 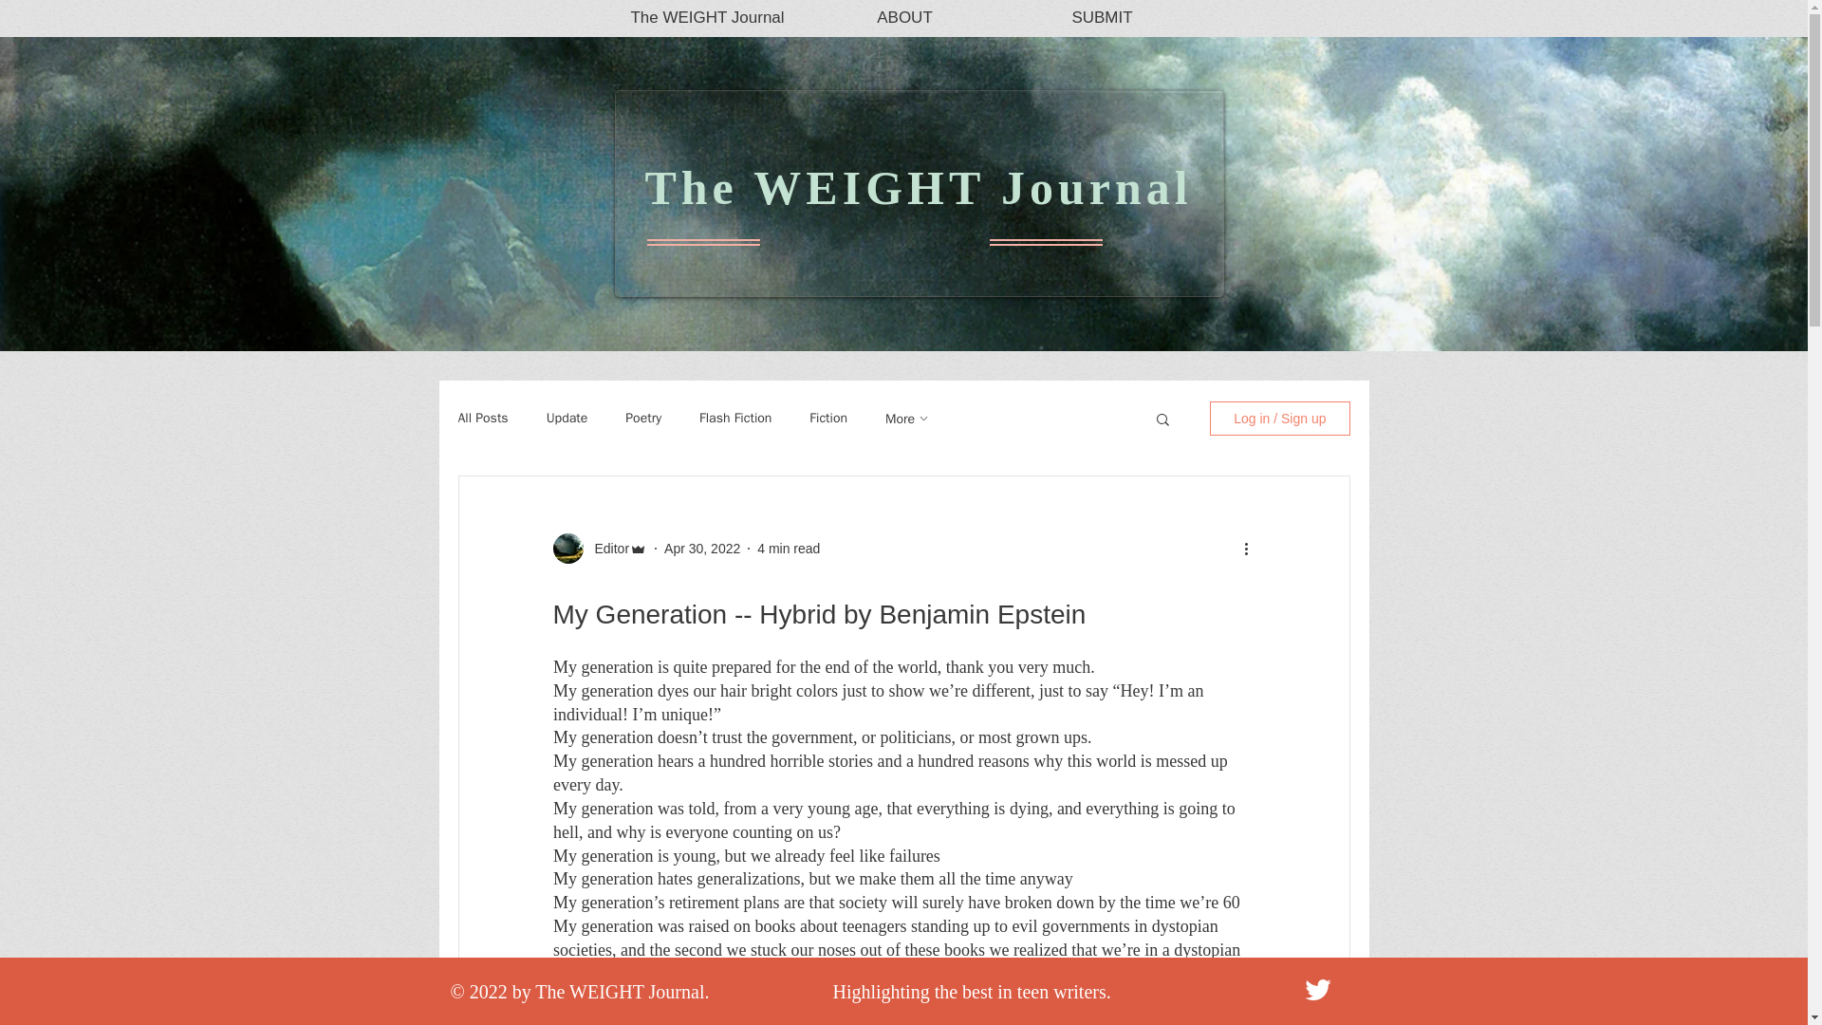 I want to click on All Posts, so click(x=482, y=419).